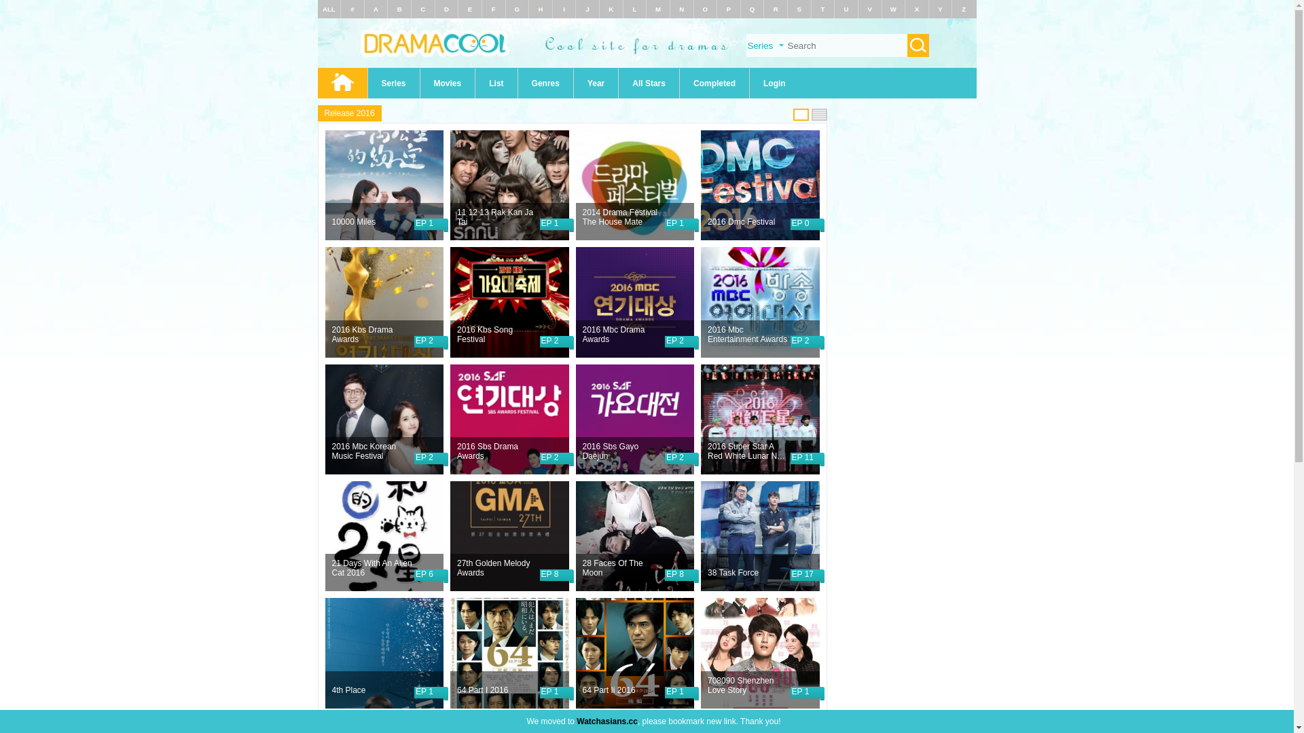 Image resolution: width=1304 pixels, height=733 pixels. What do you see at coordinates (509, 536) in the screenshot?
I see `27th Golden Melody Awards
EP 8` at bounding box center [509, 536].